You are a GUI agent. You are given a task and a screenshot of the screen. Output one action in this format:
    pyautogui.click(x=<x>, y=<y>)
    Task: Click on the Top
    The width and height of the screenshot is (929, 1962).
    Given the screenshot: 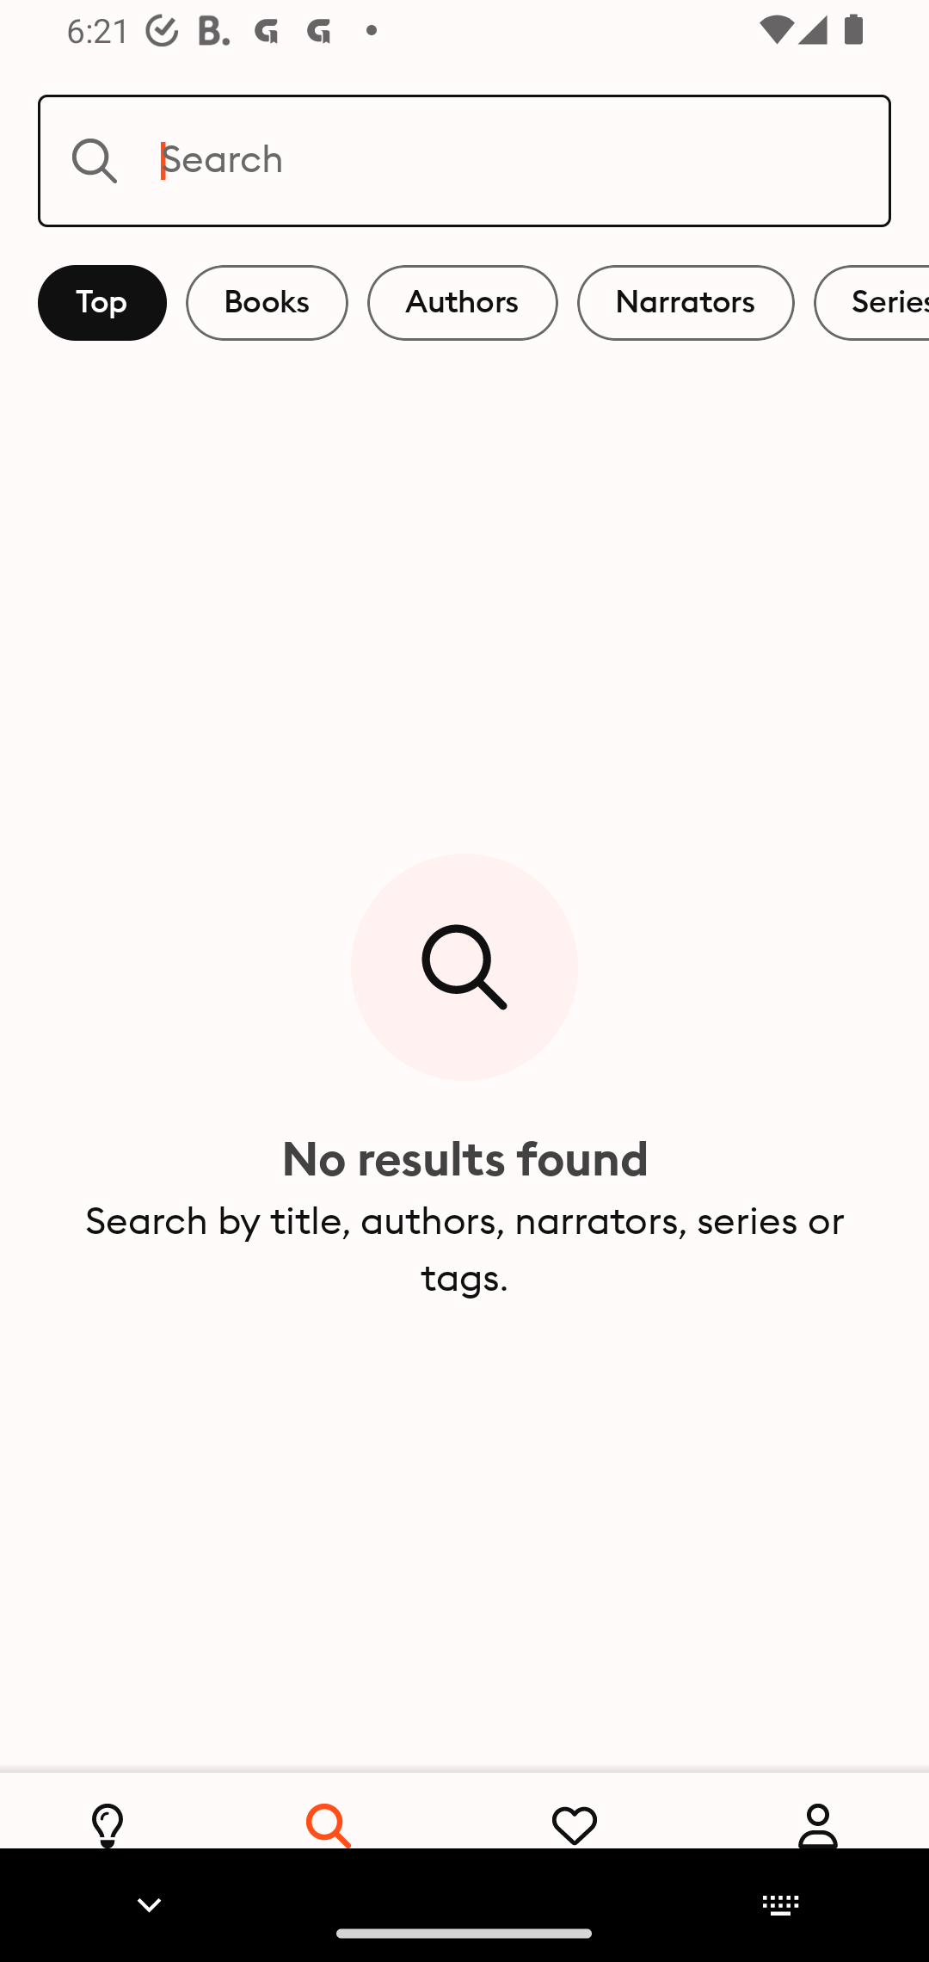 What is the action you would take?
    pyautogui.click(x=102, y=303)
    